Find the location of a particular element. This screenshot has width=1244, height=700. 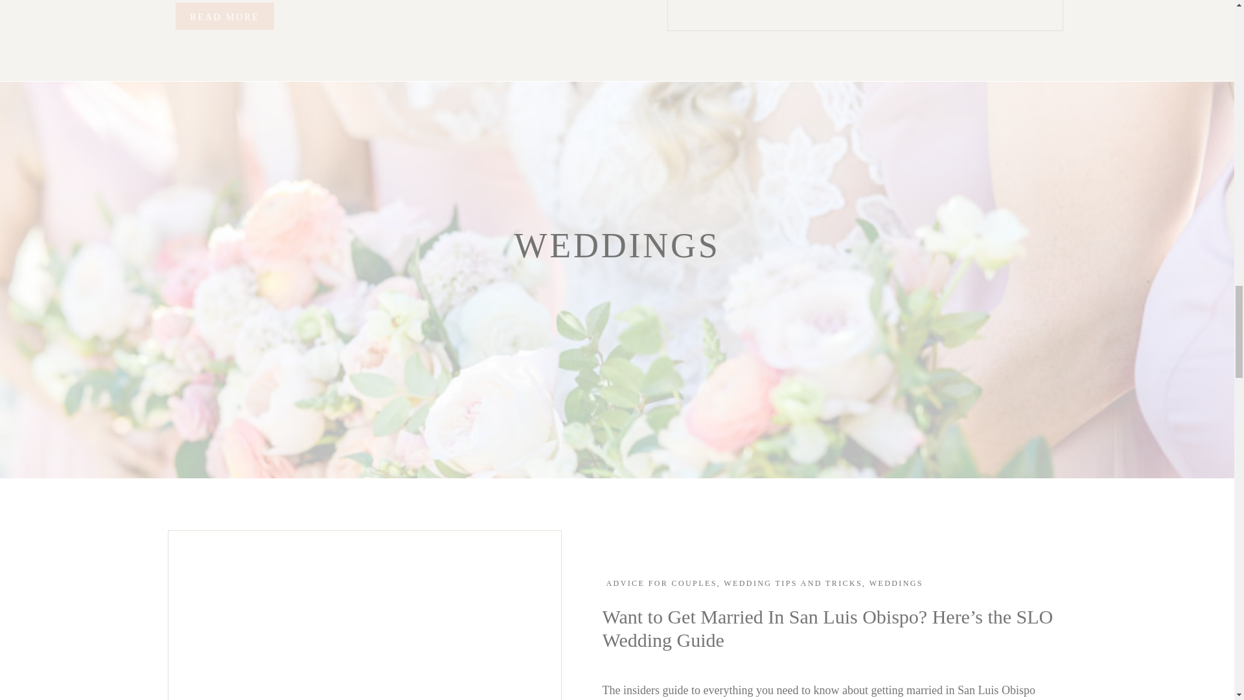

READ MORE is located at coordinates (224, 16).